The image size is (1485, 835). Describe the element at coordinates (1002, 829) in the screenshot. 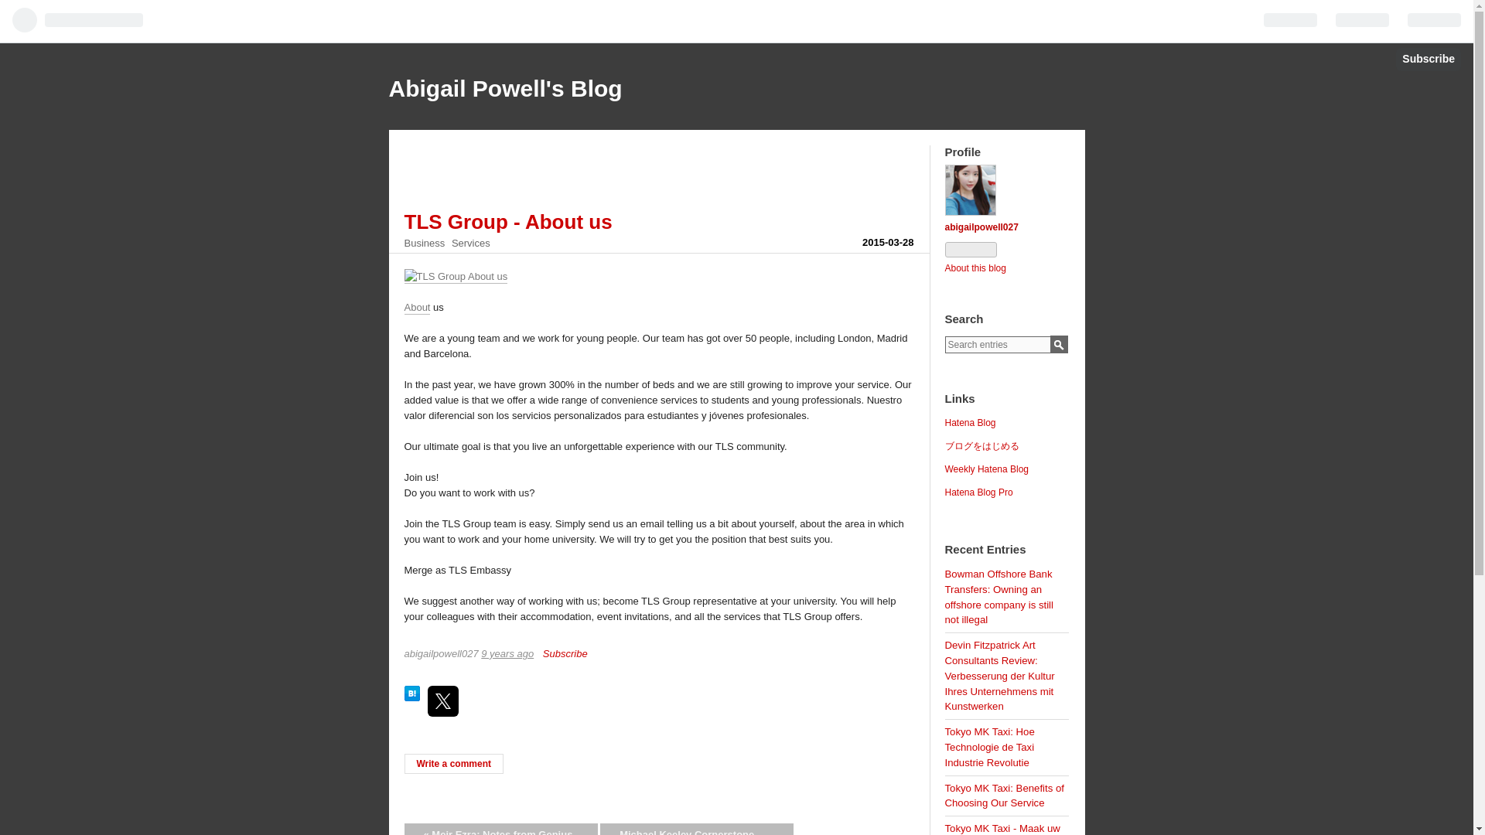

I see `Tokyo MK Taxi - Maak uw reis meer plezierig` at that location.